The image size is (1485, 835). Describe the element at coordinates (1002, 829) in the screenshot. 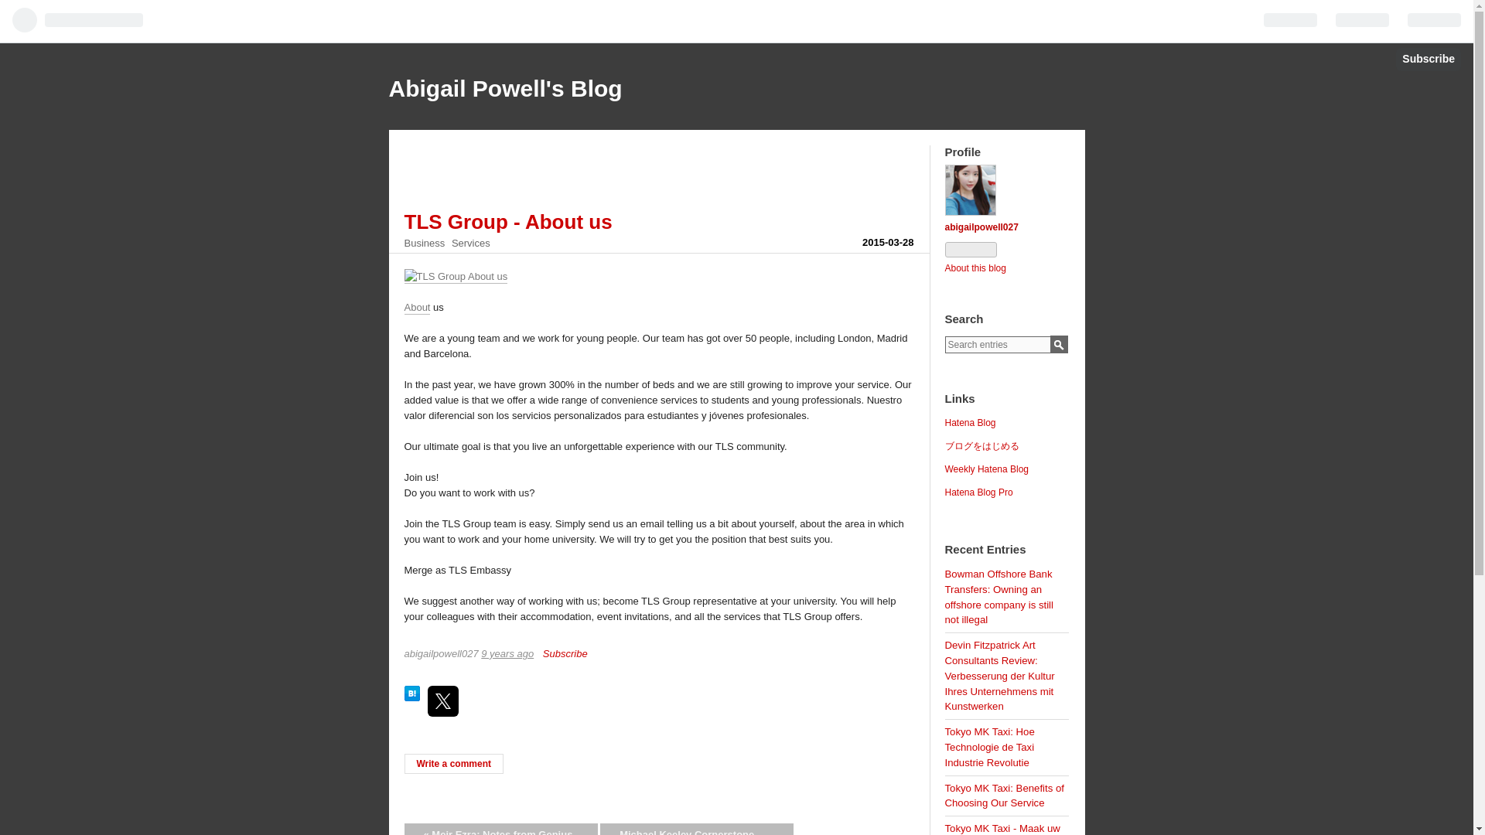

I see `Tokyo MK Taxi - Maak uw reis meer plezierig` at that location.